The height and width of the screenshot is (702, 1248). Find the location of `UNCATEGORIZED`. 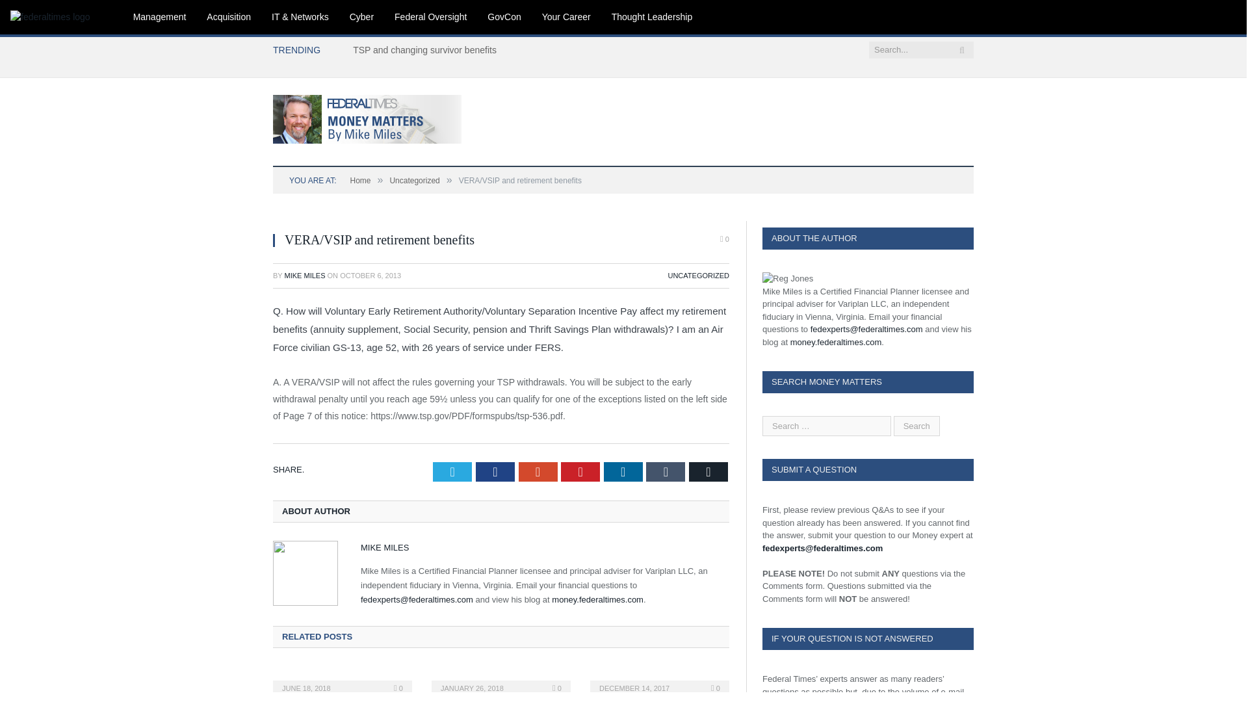

UNCATEGORIZED is located at coordinates (698, 275).